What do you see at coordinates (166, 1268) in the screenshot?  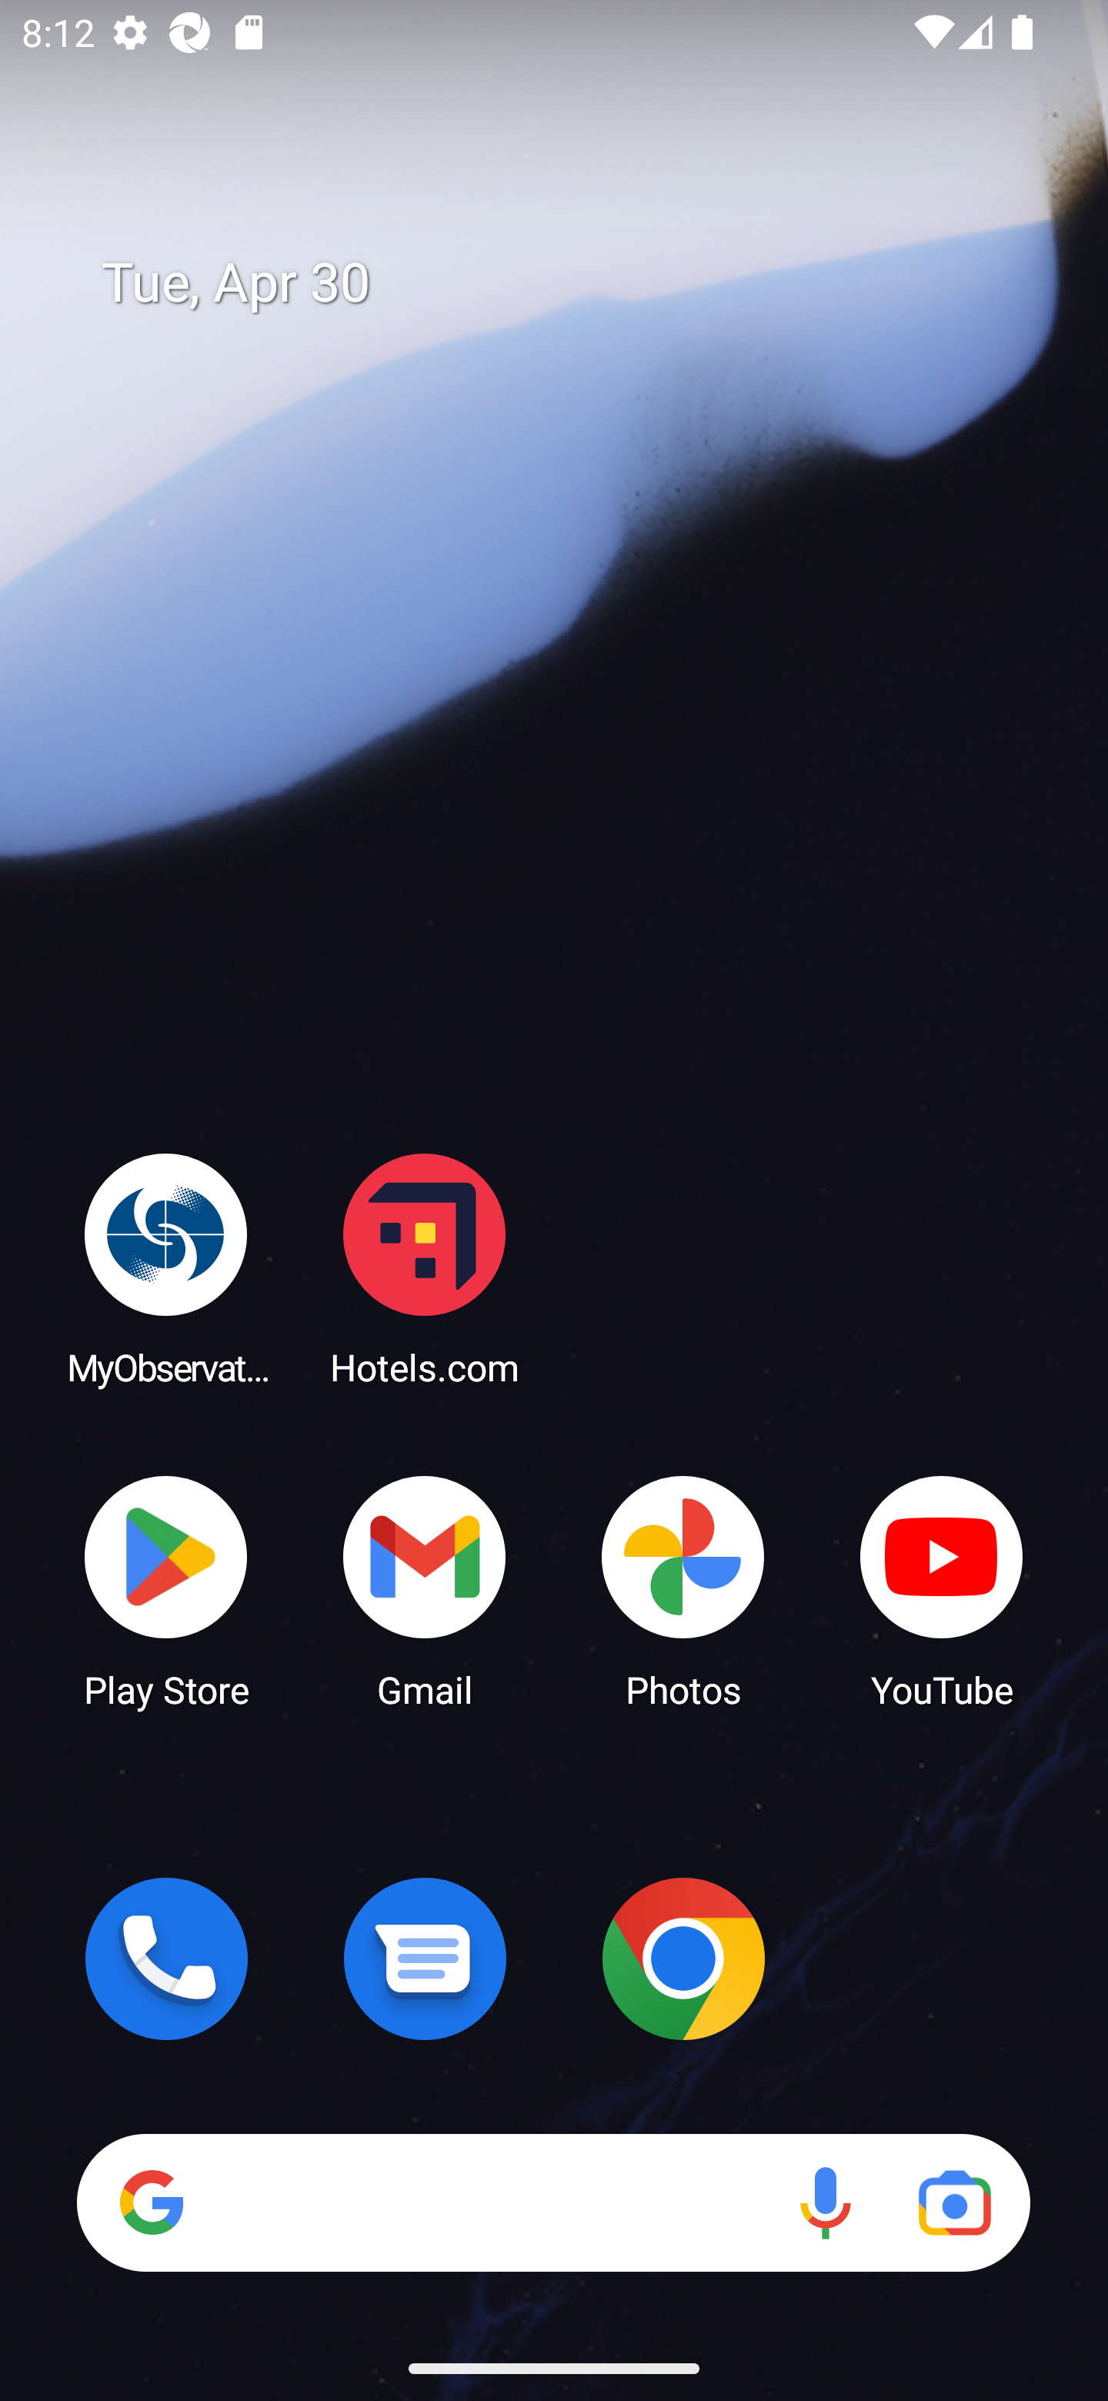 I see `MyObservatory` at bounding box center [166, 1268].